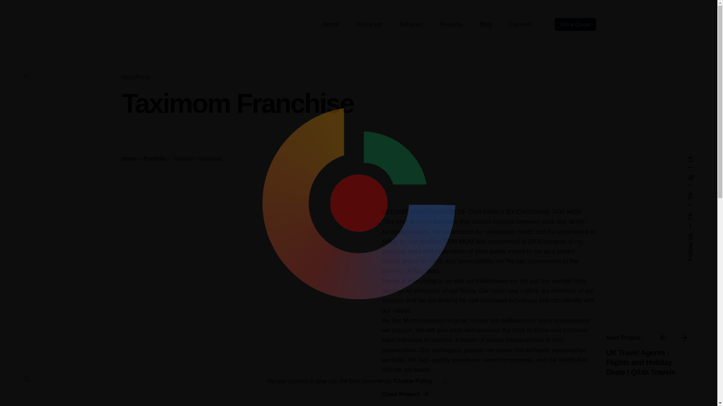 This screenshot has height=406, width=723. Describe the element at coordinates (331, 24) in the screenshot. I see `Home` at that location.